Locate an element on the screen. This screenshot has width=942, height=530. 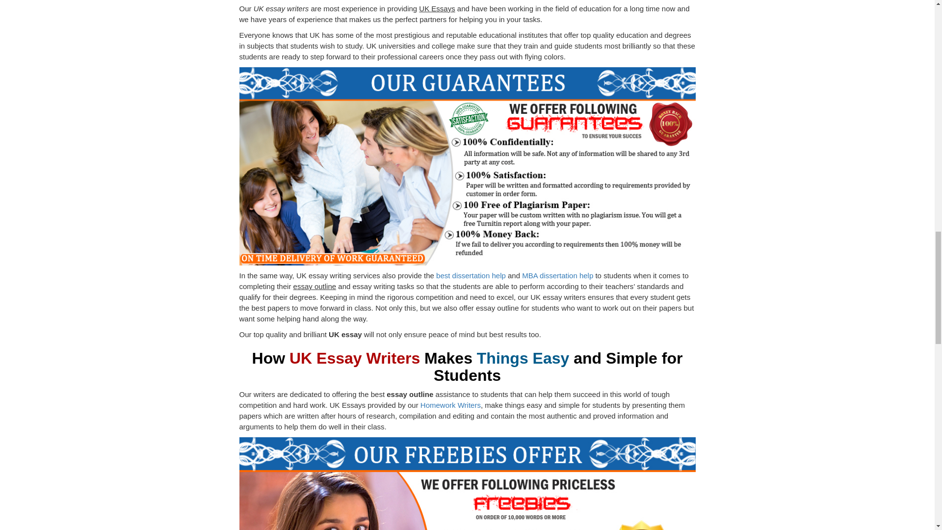
best dissertation help is located at coordinates (471, 275).